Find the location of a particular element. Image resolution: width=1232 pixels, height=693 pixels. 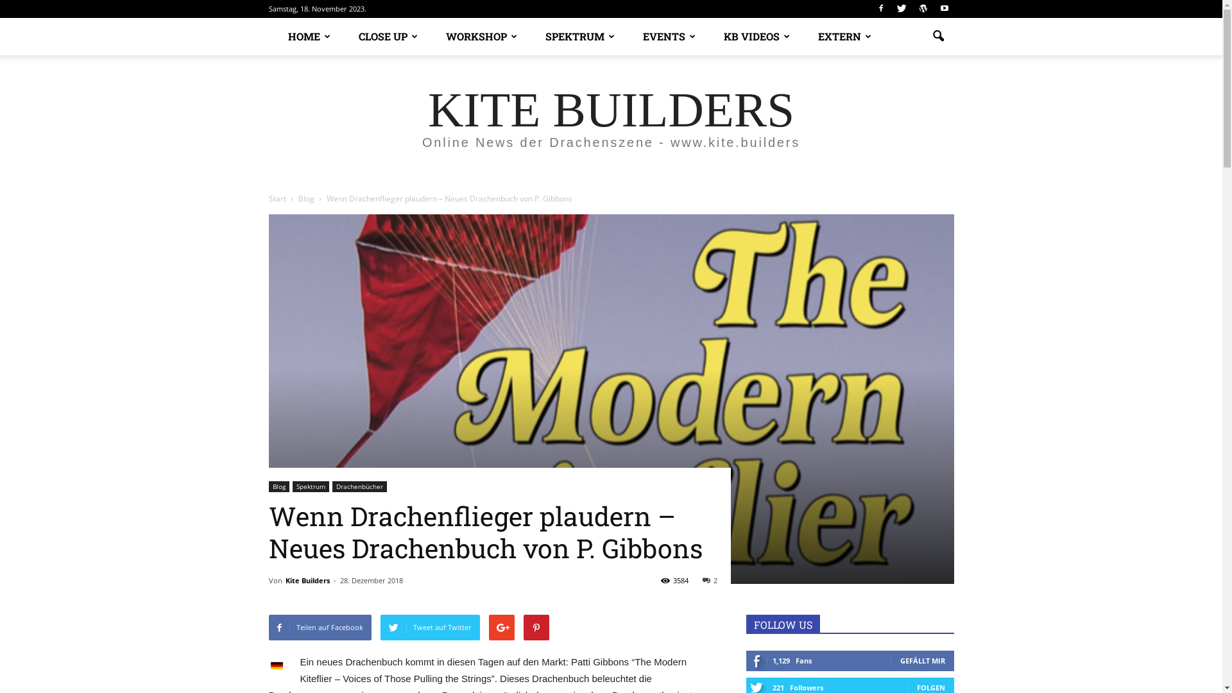

Twitter is located at coordinates (902, 9).